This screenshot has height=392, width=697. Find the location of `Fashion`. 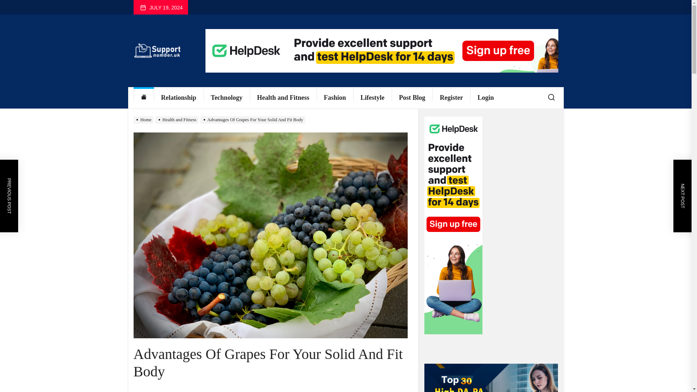

Fashion is located at coordinates (335, 98).